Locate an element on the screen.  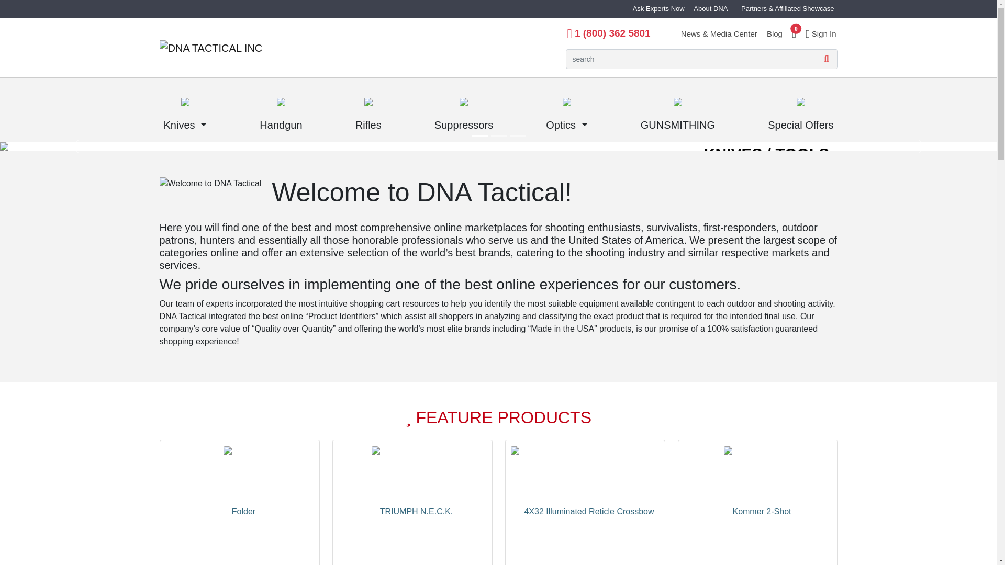
Partners Affiliated Showcase is located at coordinates (788, 8).